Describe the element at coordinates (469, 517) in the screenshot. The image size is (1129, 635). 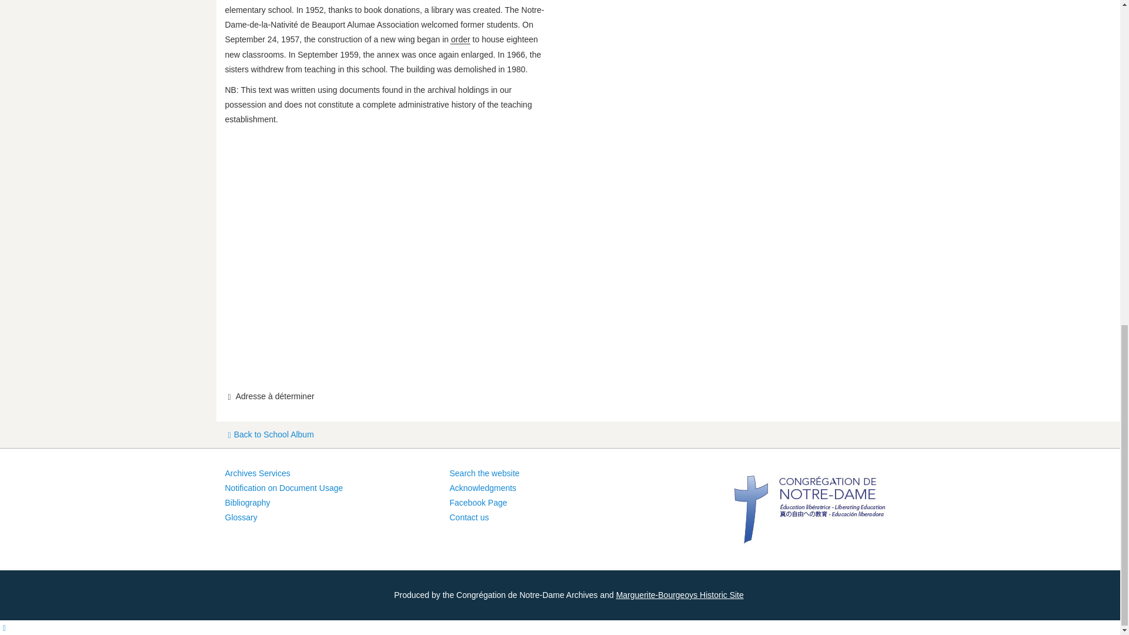
I see `Pour nous adresser une demande` at that location.